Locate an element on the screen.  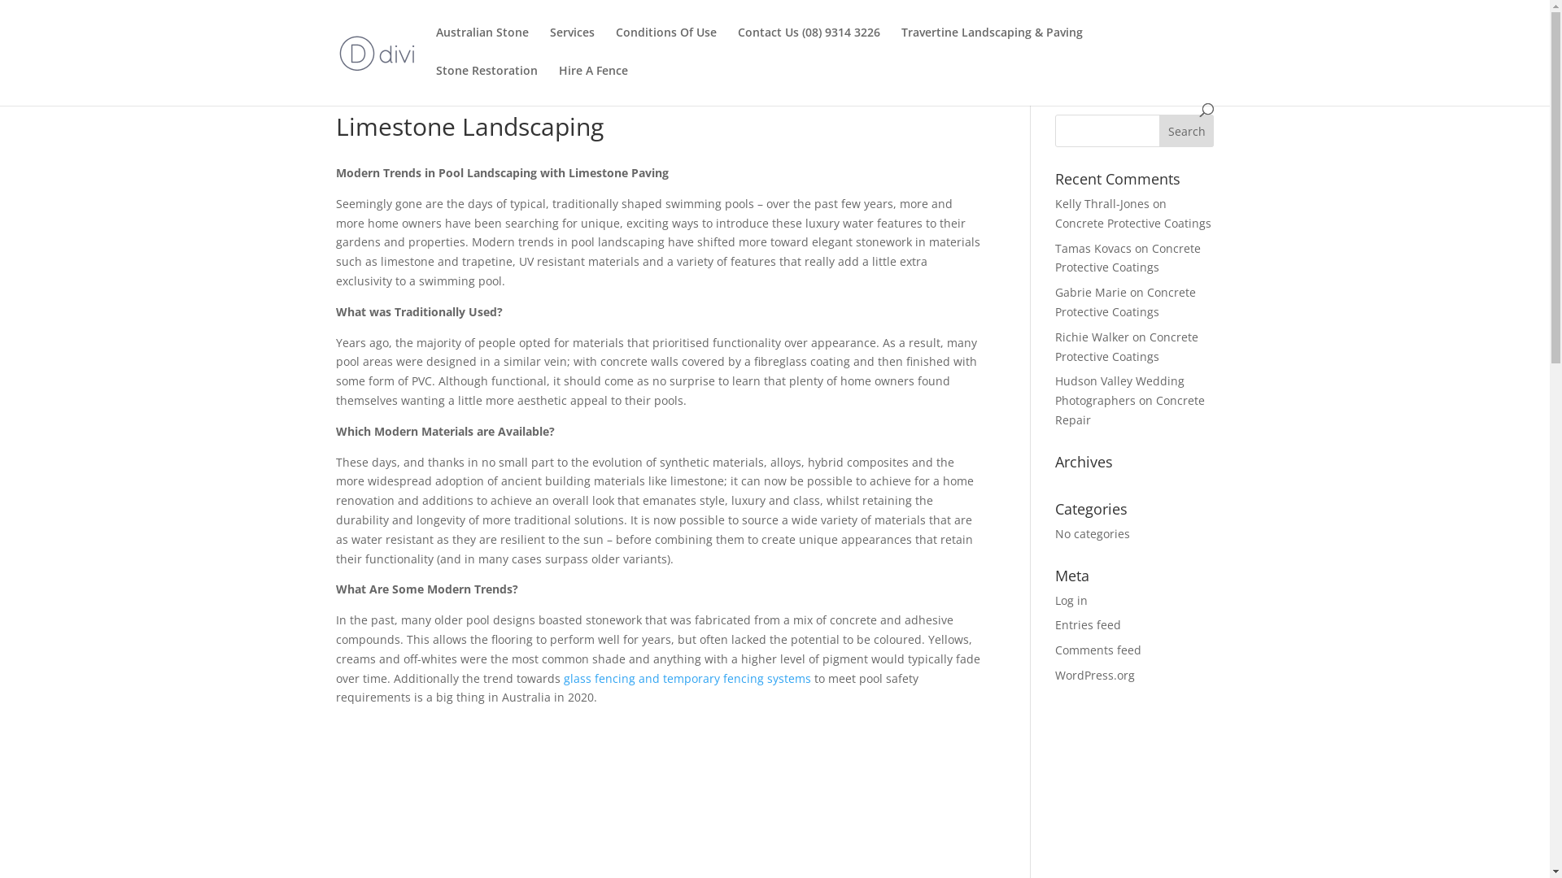
Concrete Protective Coatings is located at coordinates (1127, 346).